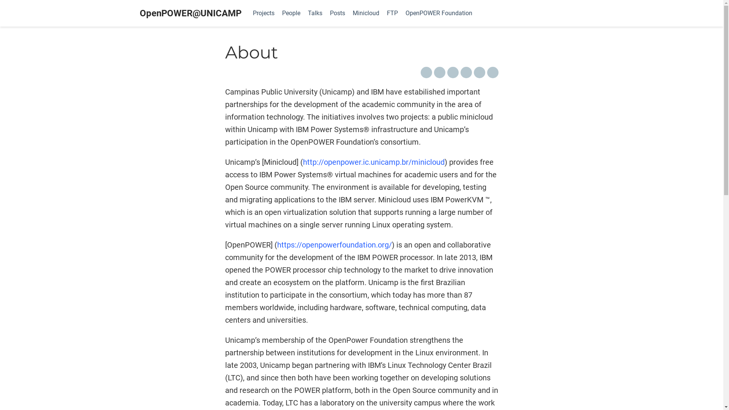 Image resolution: width=729 pixels, height=410 pixels. I want to click on People, so click(291, 13).